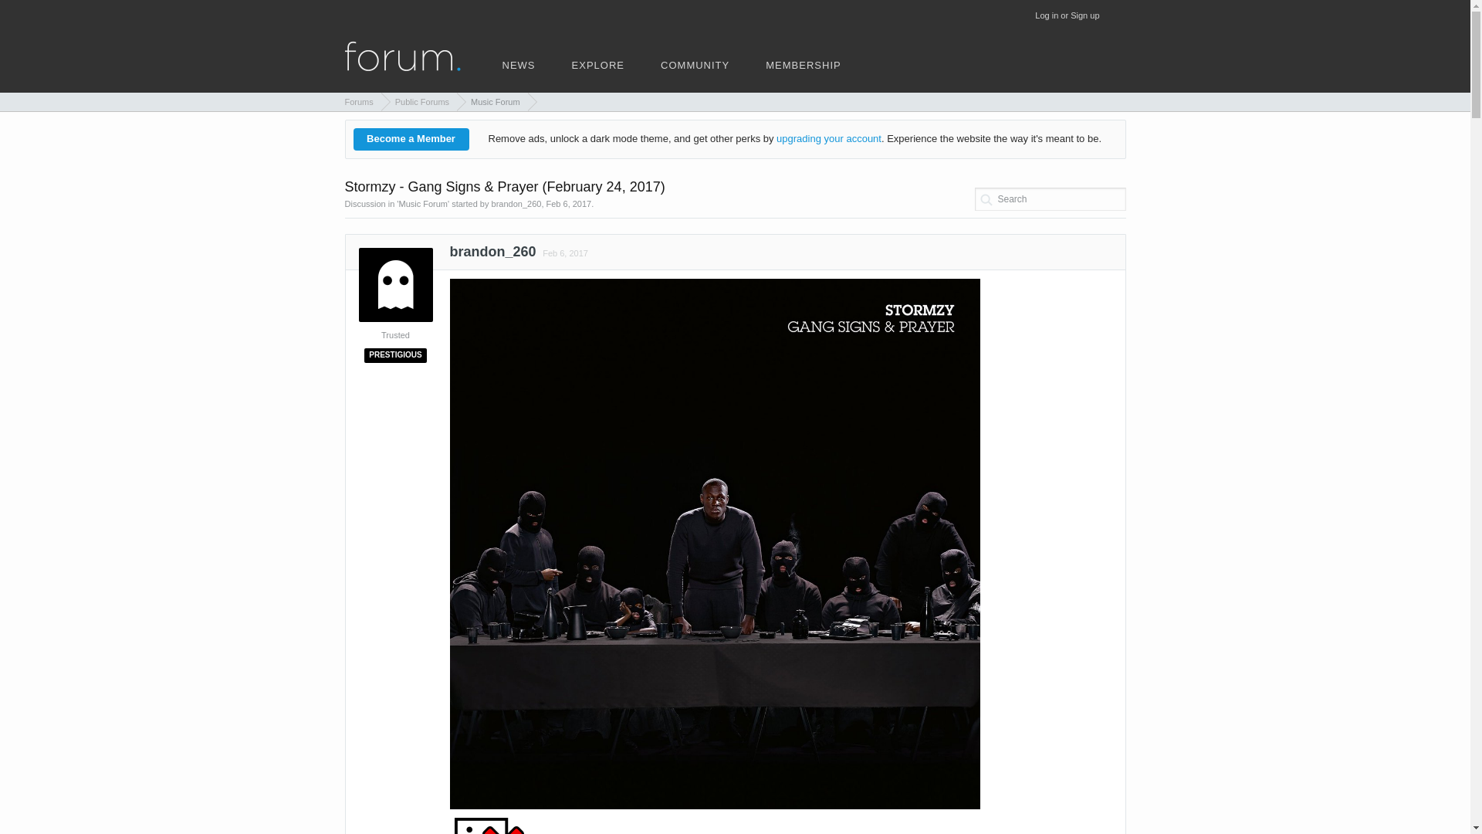 This screenshot has height=834, width=1482. Describe the element at coordinates (395, 354) in the screenshot. I see `PRESTIGIOUS` at that location.